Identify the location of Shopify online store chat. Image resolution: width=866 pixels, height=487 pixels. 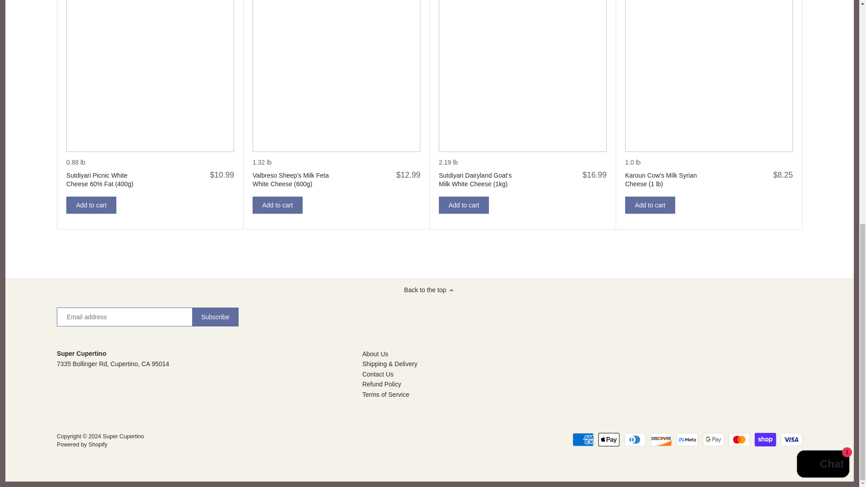
(823, 52).